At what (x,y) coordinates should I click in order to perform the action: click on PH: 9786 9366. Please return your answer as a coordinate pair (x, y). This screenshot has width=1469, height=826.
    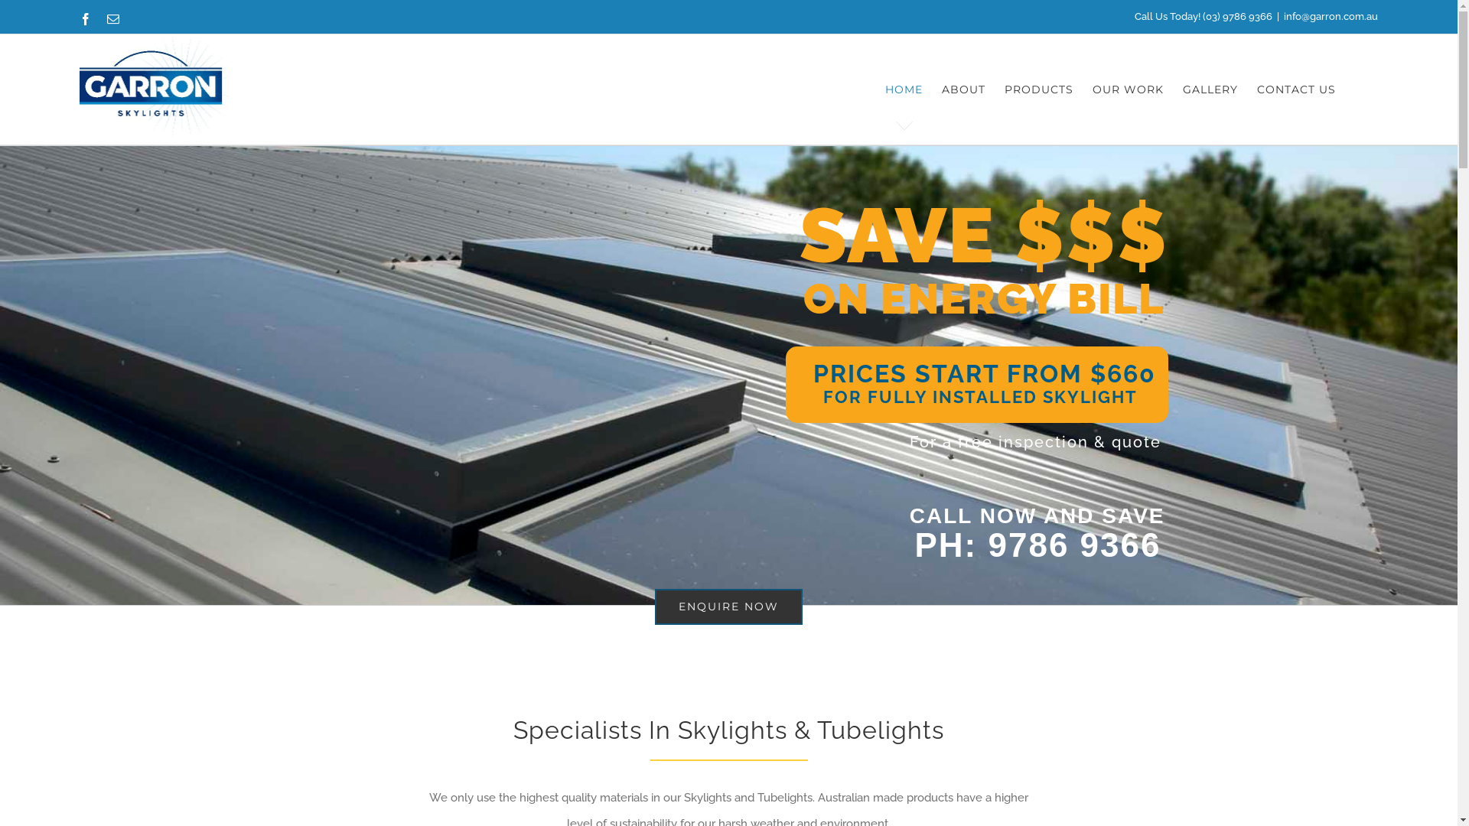
    Looking at the image, I should click on (1001, 545).